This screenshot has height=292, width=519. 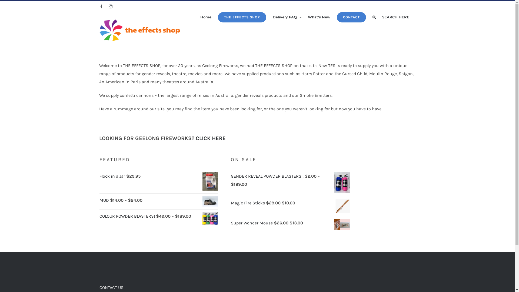 What do you see at coordinates (396, 17) in the screenshot?
I see `SEARCH HERE` at bounding box center [396, 17].